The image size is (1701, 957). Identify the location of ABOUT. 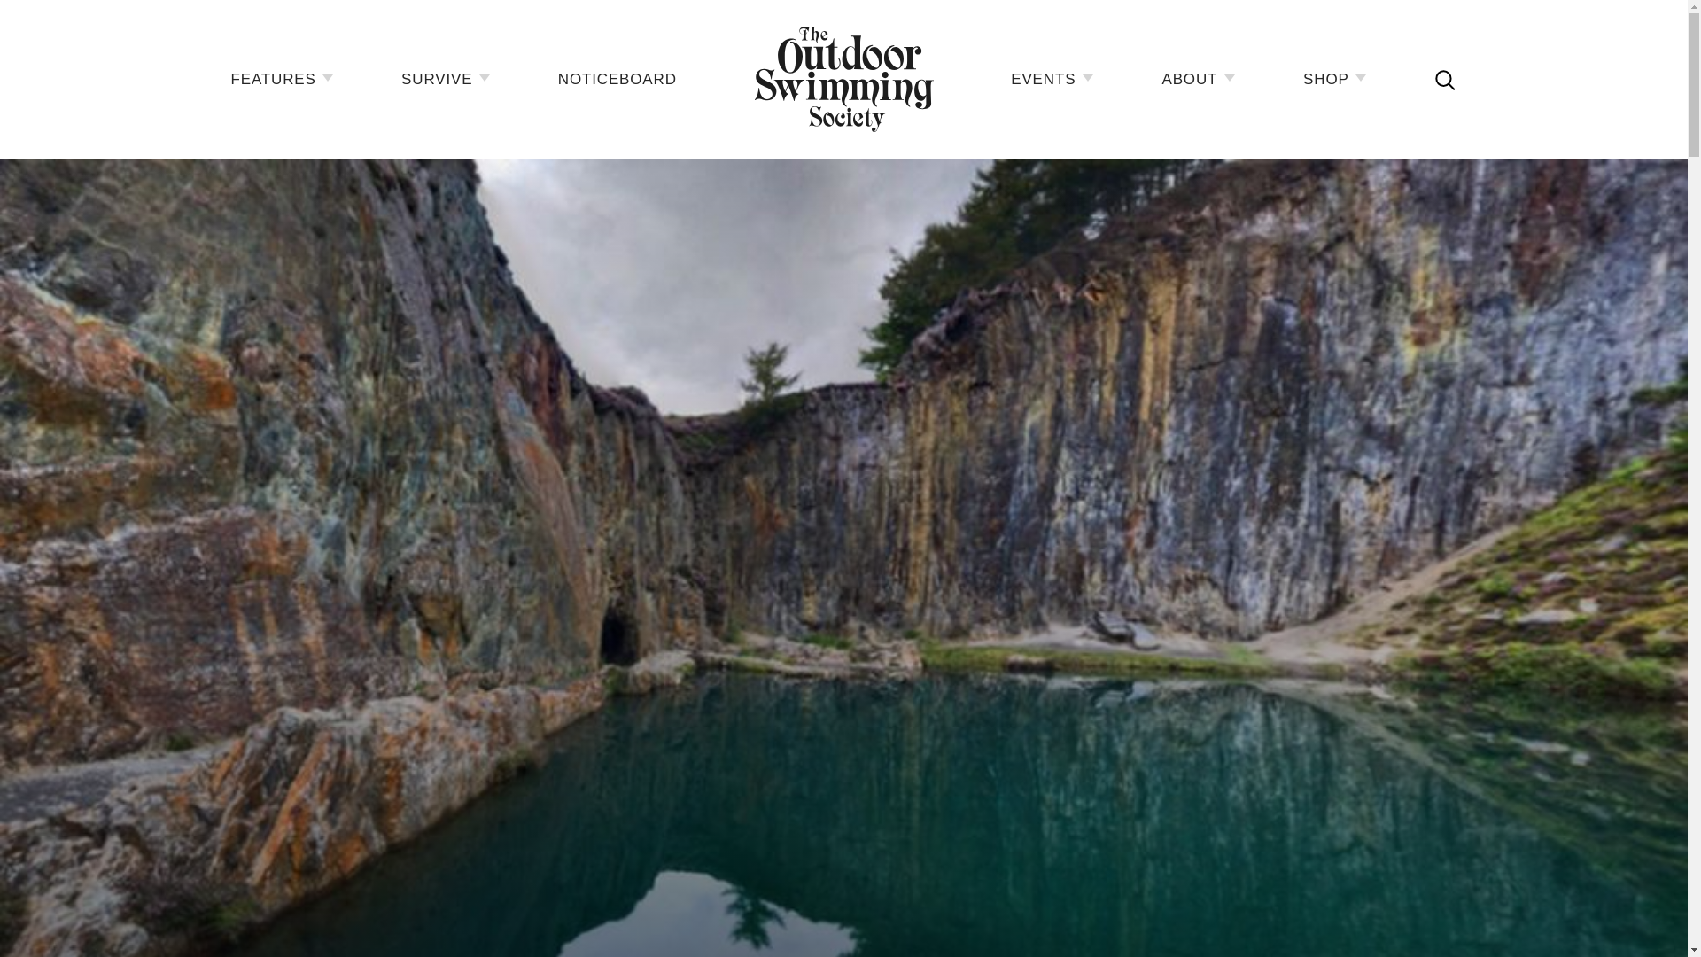
(1198, 80).